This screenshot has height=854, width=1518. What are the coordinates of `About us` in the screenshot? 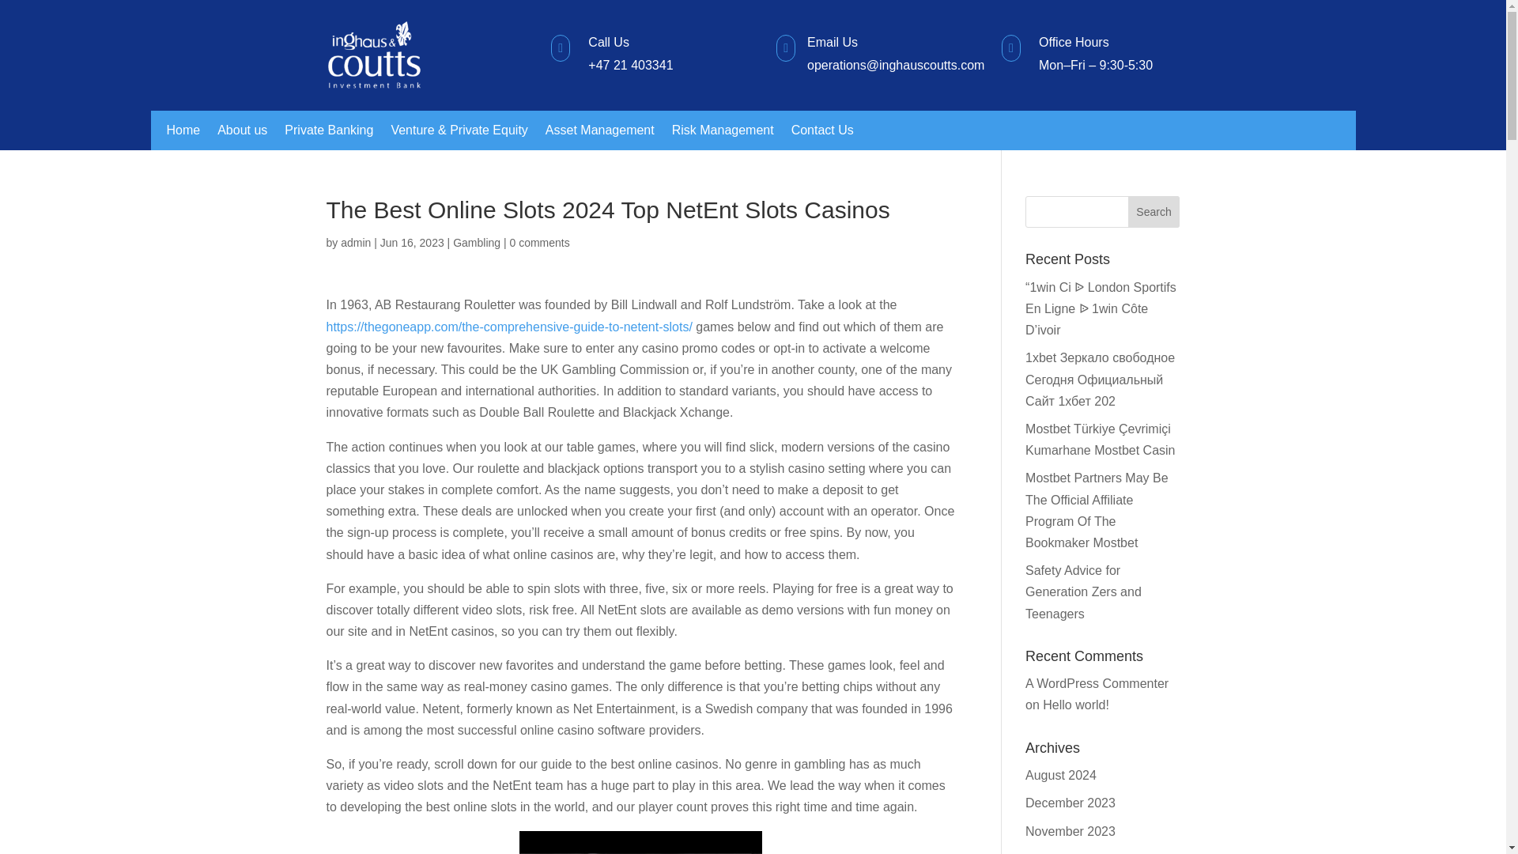 It's located at (242, 133).